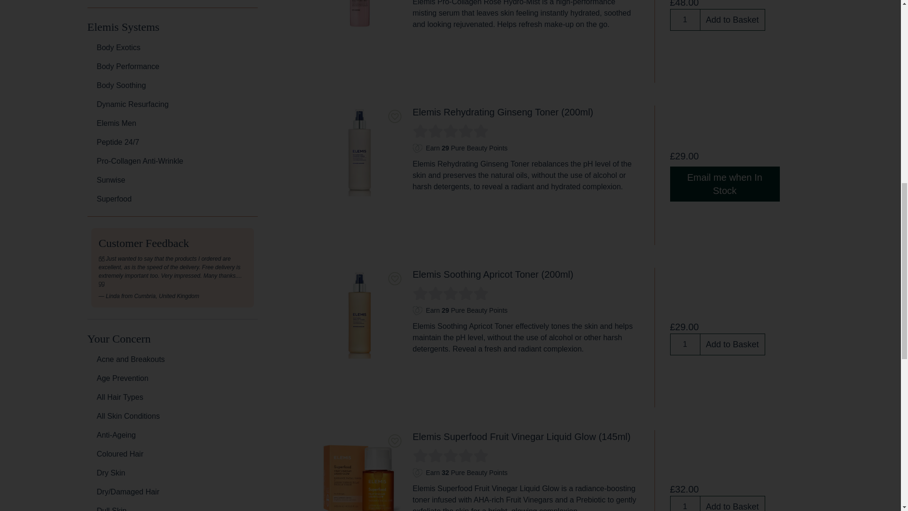 Image resolution: width=908 pixels, height=511 pixels. What do you see at coordinates (685, 19) in the screenshot?
I see `1` at bounding box center [685, 19].